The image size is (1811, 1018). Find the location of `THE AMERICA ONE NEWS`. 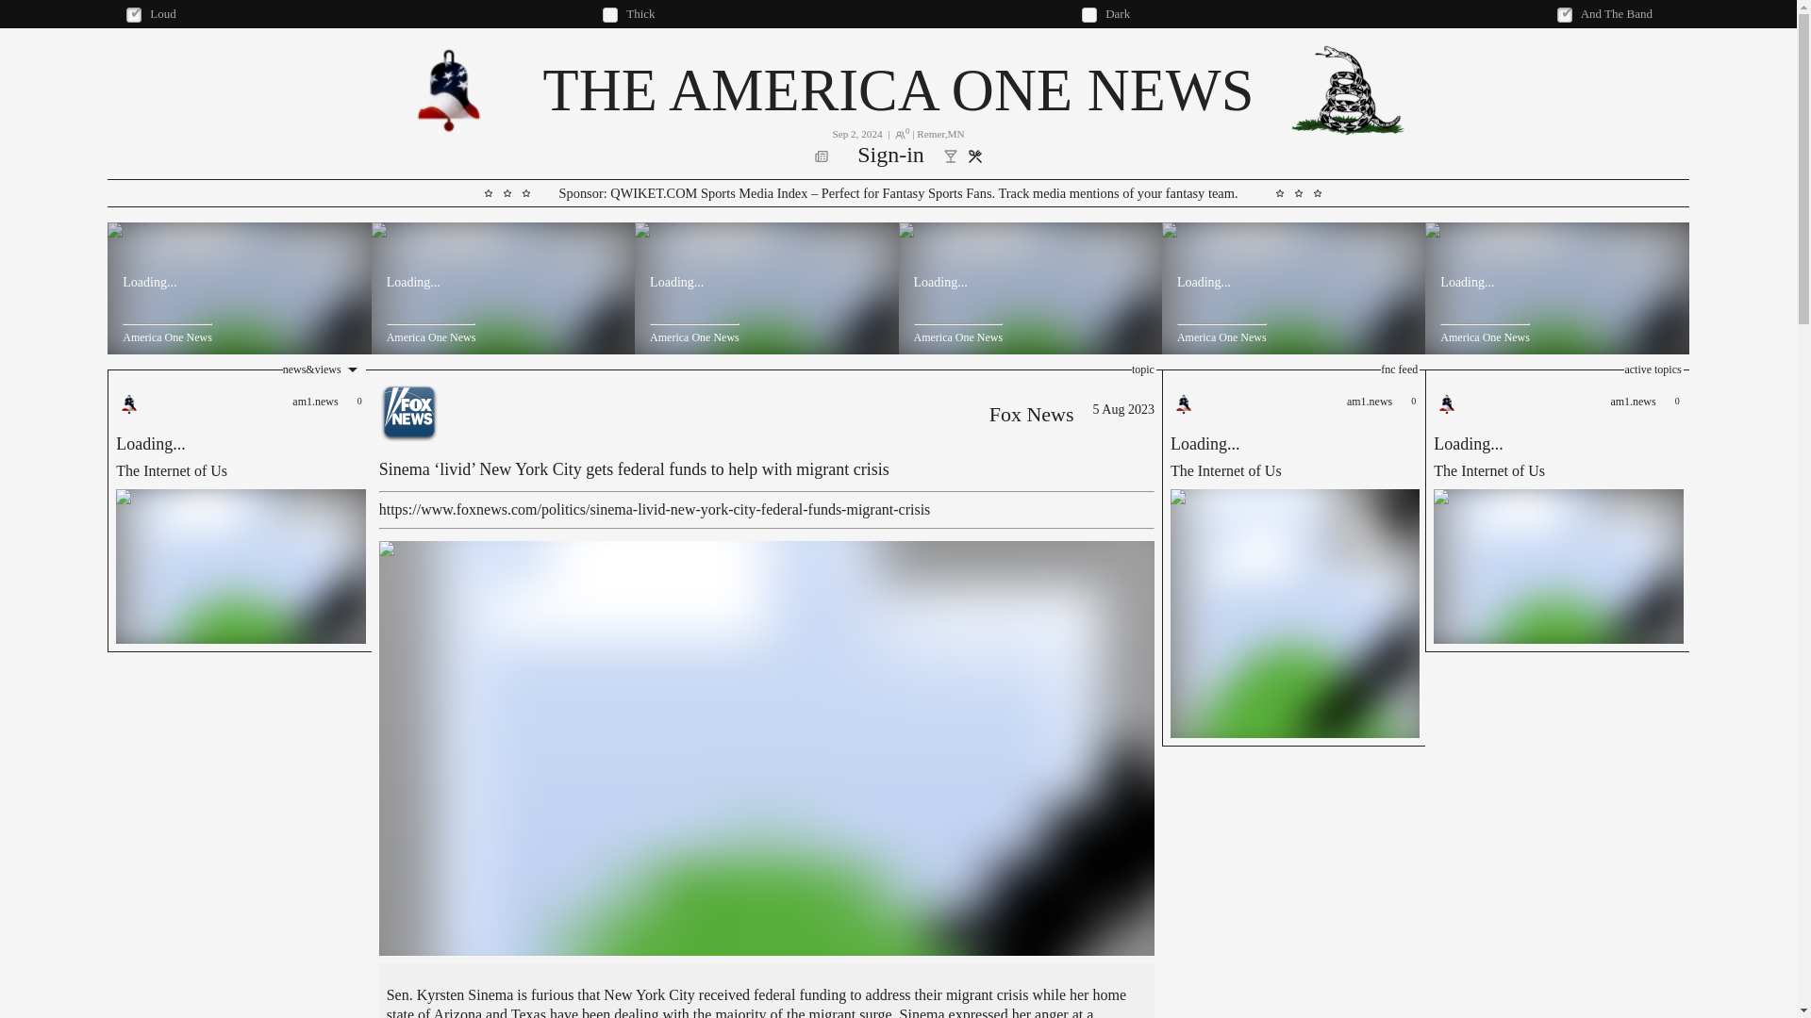

THE AMERICA ONE NEWS is located at coordinates (1556, 511).